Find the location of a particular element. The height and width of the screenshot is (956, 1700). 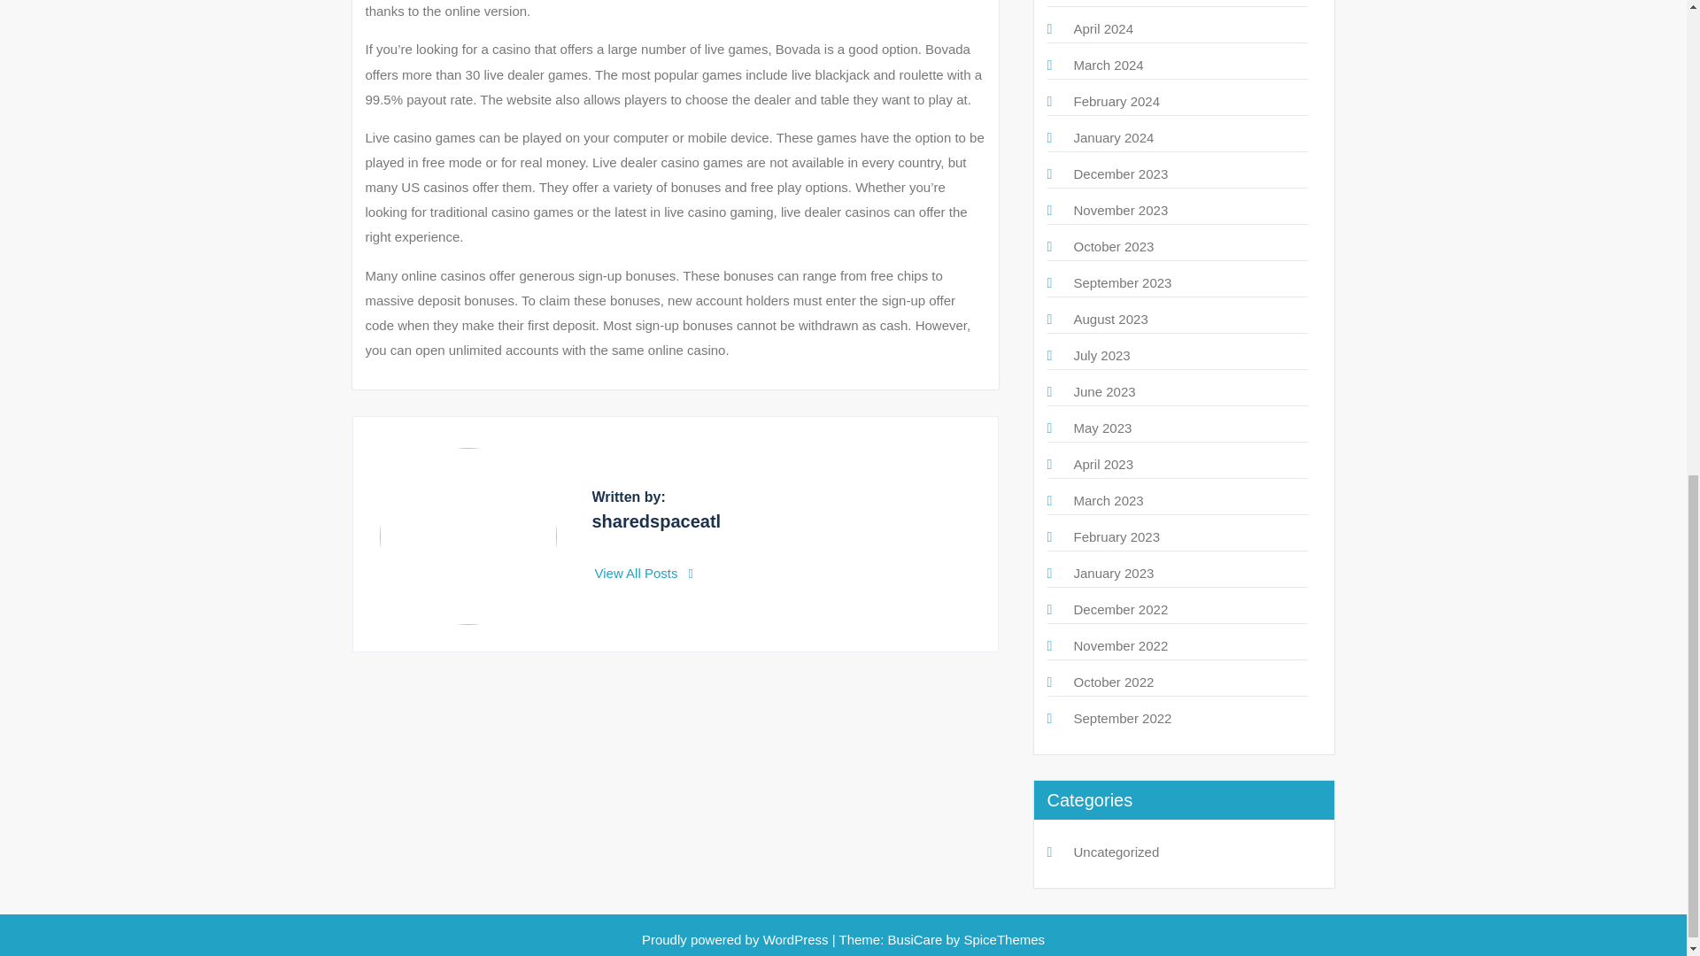

November 2023 is located at coordinates (1120, 210).